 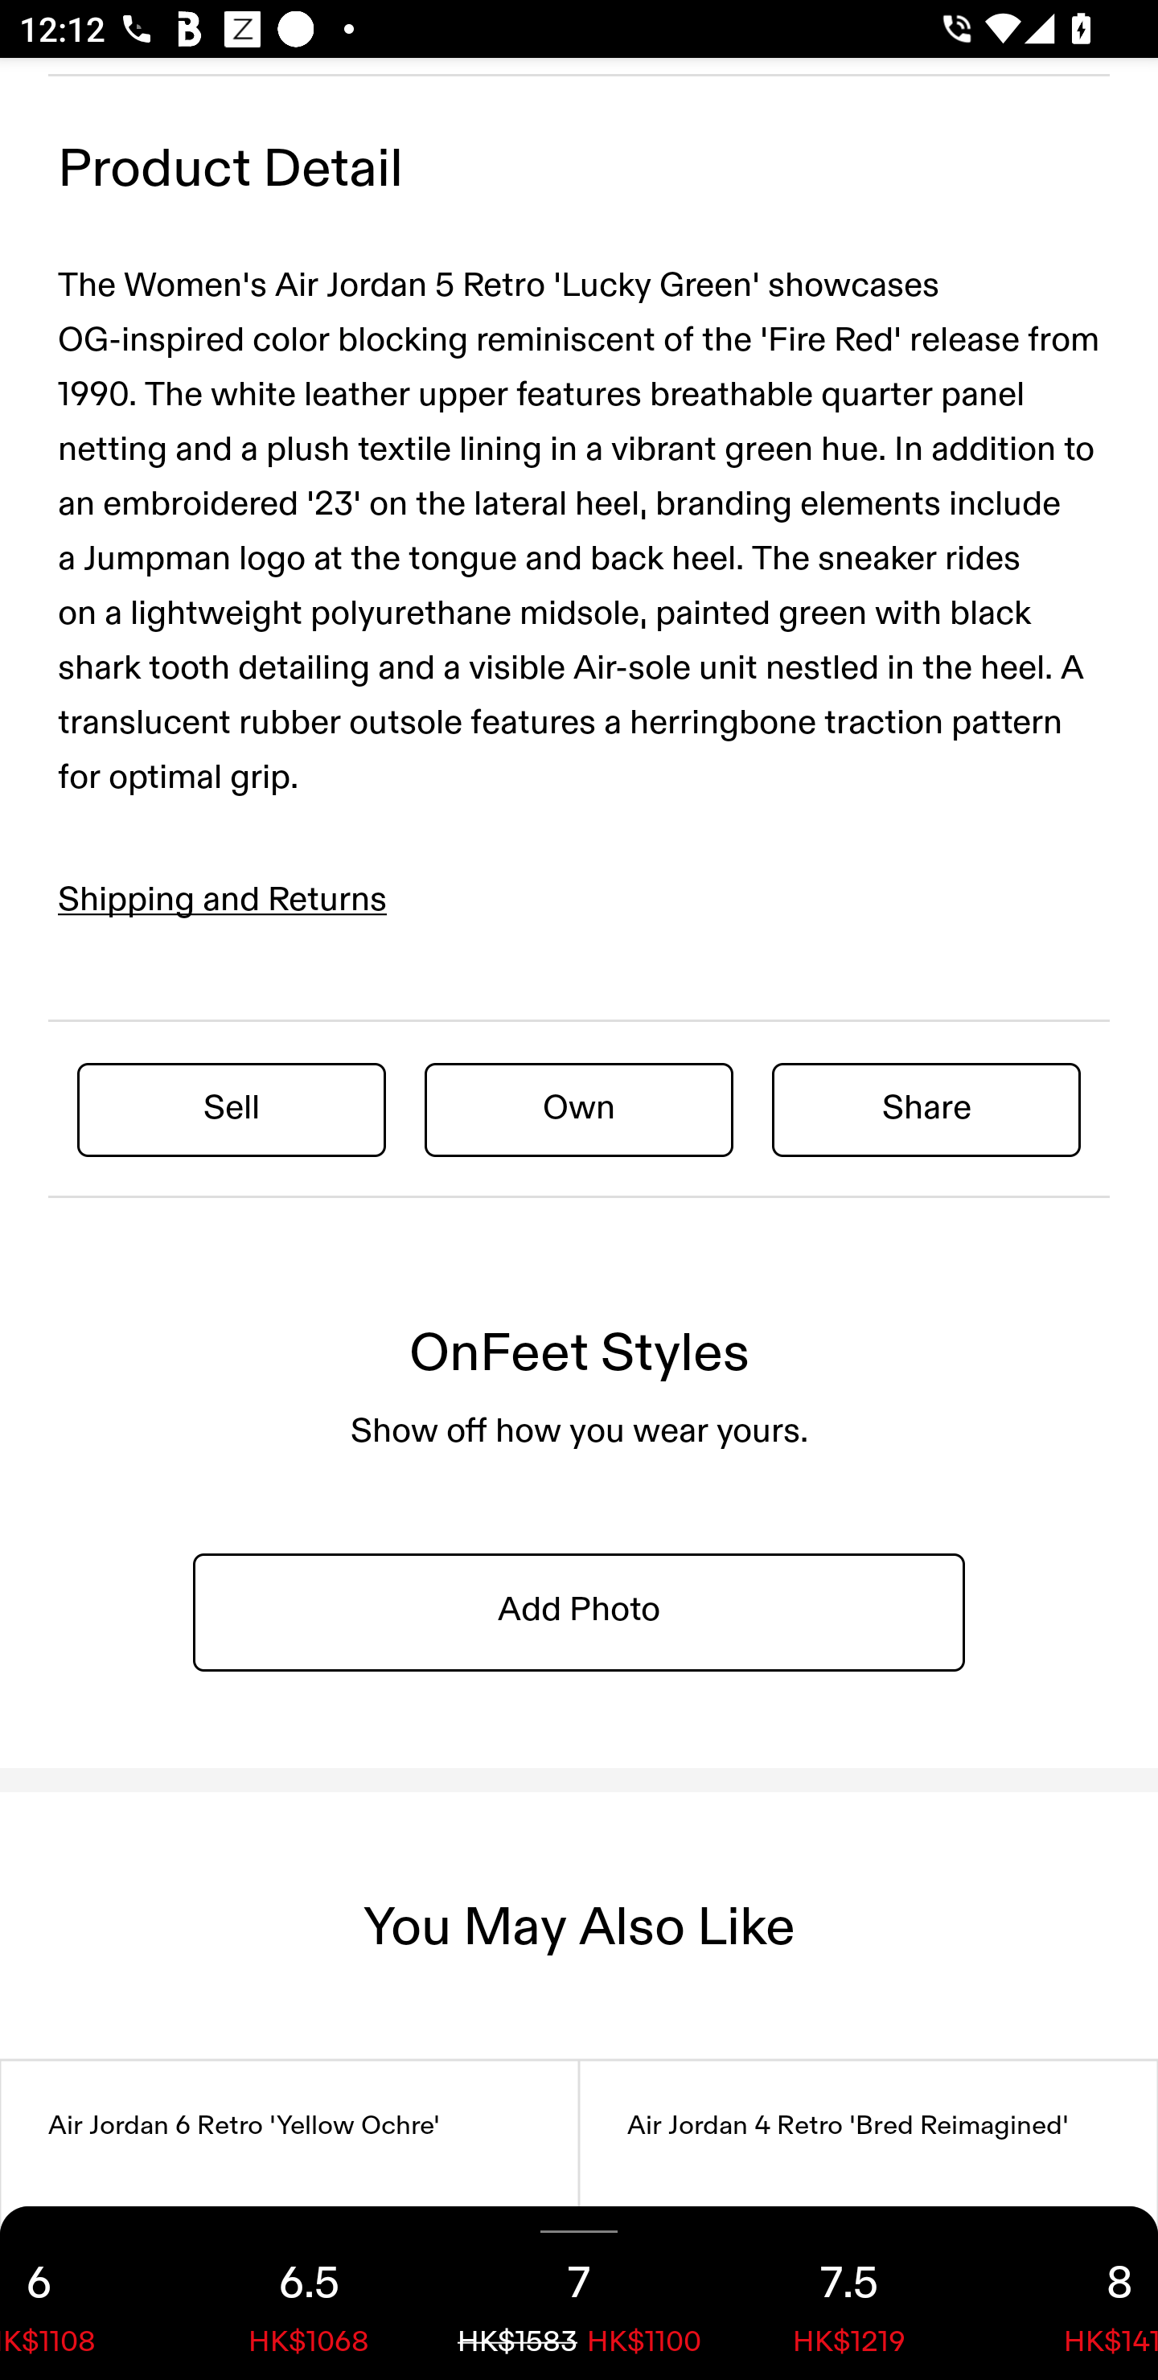 What do you see at coordinates (309, 2293) in the screenshot?
I see `6.5 HK$1068` at bounding box center [309, 2293].